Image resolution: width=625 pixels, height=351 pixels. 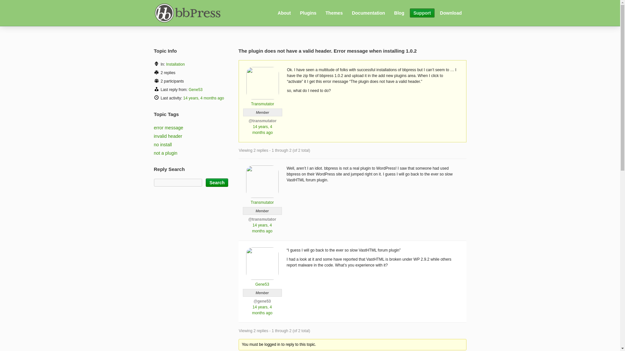 I want to click on 14 years, 4 months ago, so click(x=262, y=228).